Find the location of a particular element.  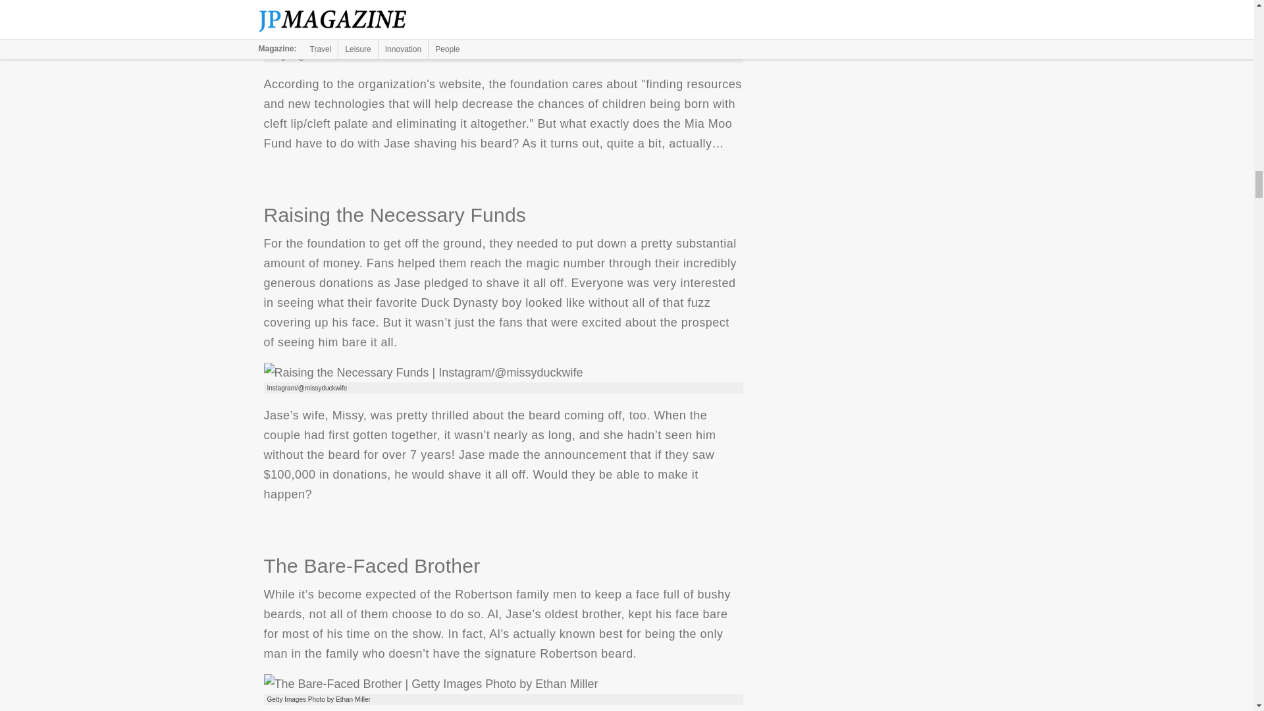

Mia Moo is located at coordinates (362, 41).